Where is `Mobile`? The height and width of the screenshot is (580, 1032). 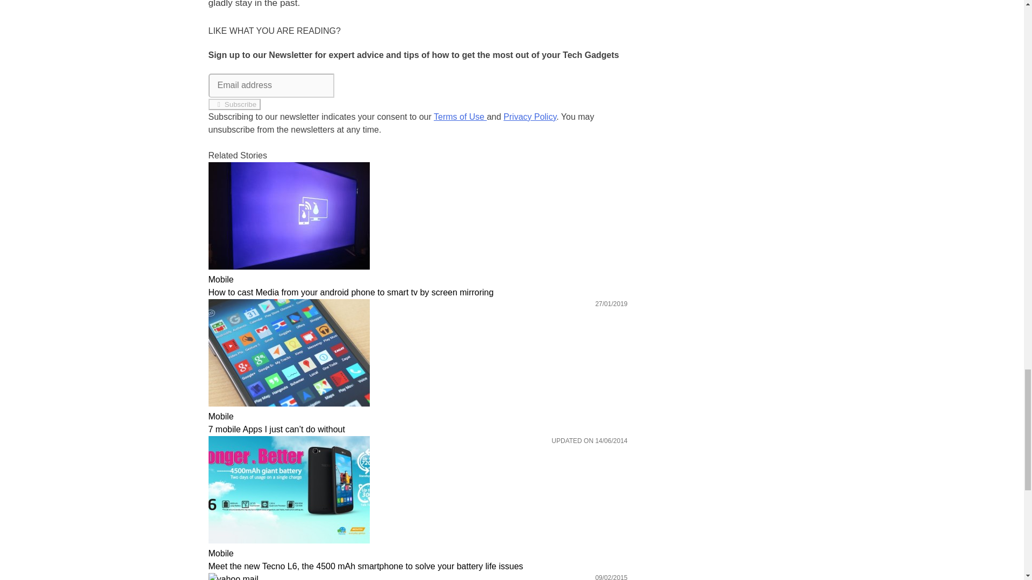 Mobile is located at coordinates (418, 279).